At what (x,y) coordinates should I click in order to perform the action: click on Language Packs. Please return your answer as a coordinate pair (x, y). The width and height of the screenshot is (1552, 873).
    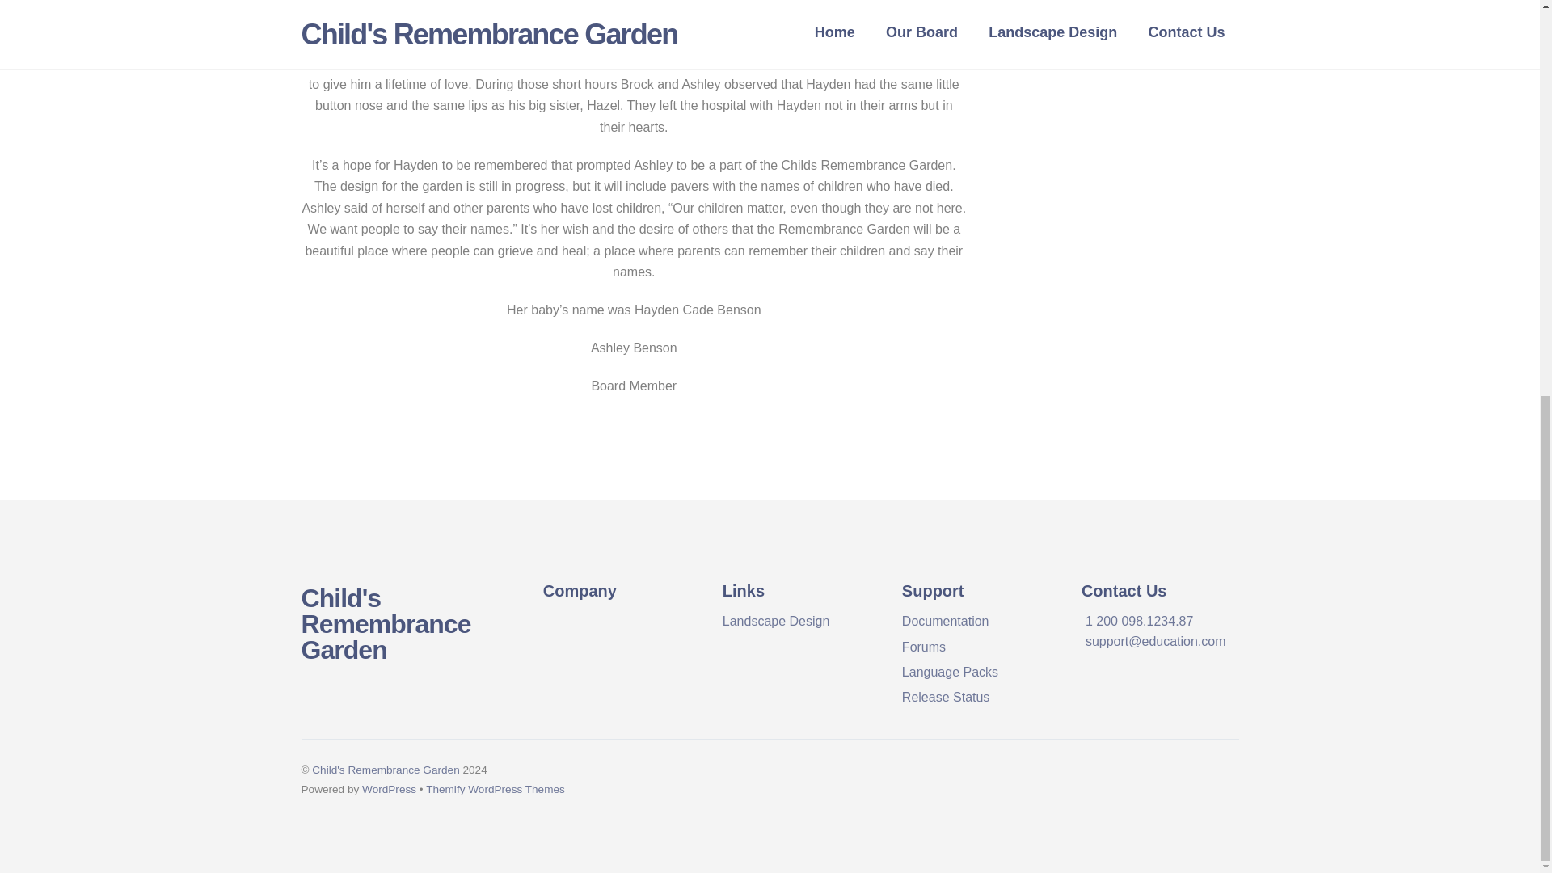
    Looking at the image, I should click on (949, 672).